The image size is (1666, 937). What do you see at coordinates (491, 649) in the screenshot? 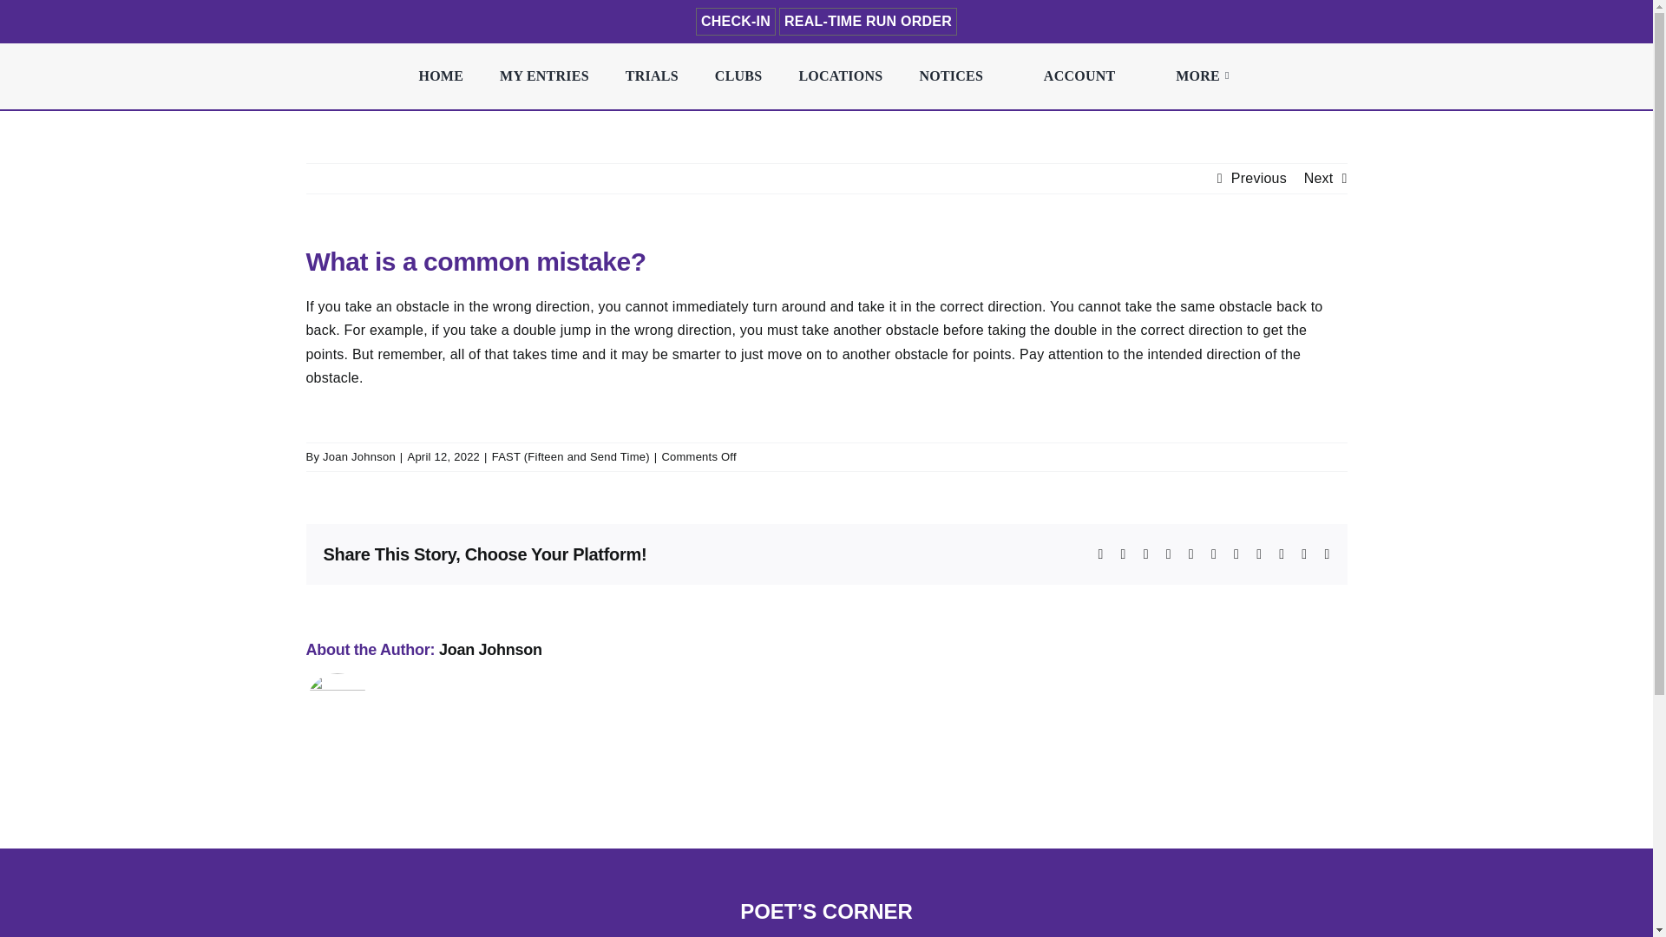
I see `Posts by Joan Johnson` at bounding box center [491, 649].